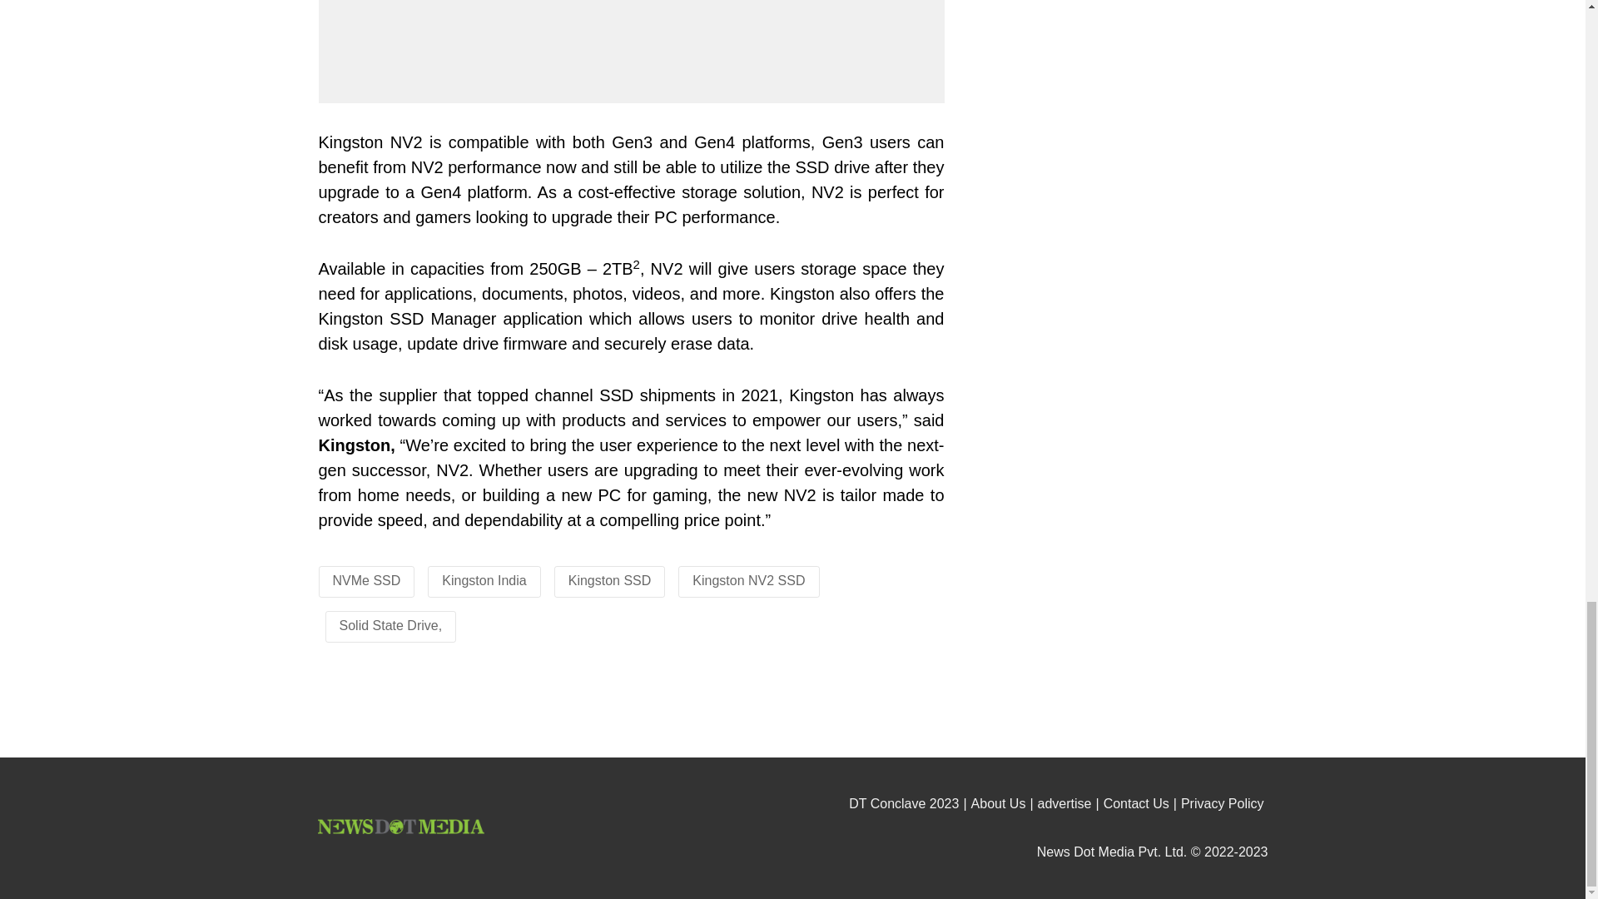 The width and height of the screenshot is (1598, 899). Describe the element at coordinates (793, 713) in the screenshot. I see `3rd party ad content` at that location.